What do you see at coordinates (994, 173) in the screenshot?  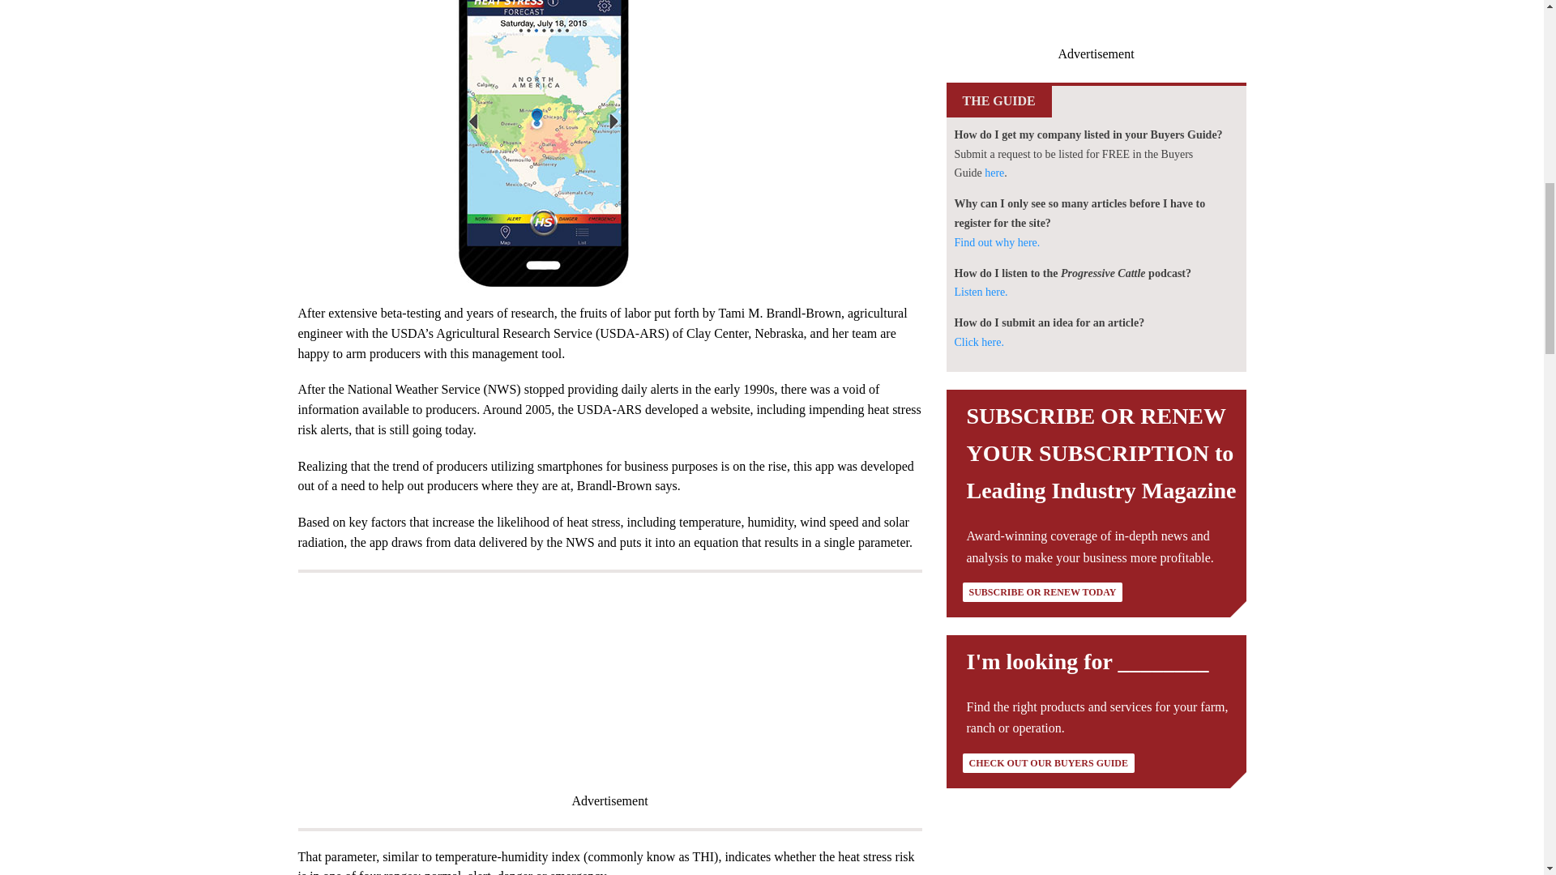 I see `here` at bounding box center [994, 173].